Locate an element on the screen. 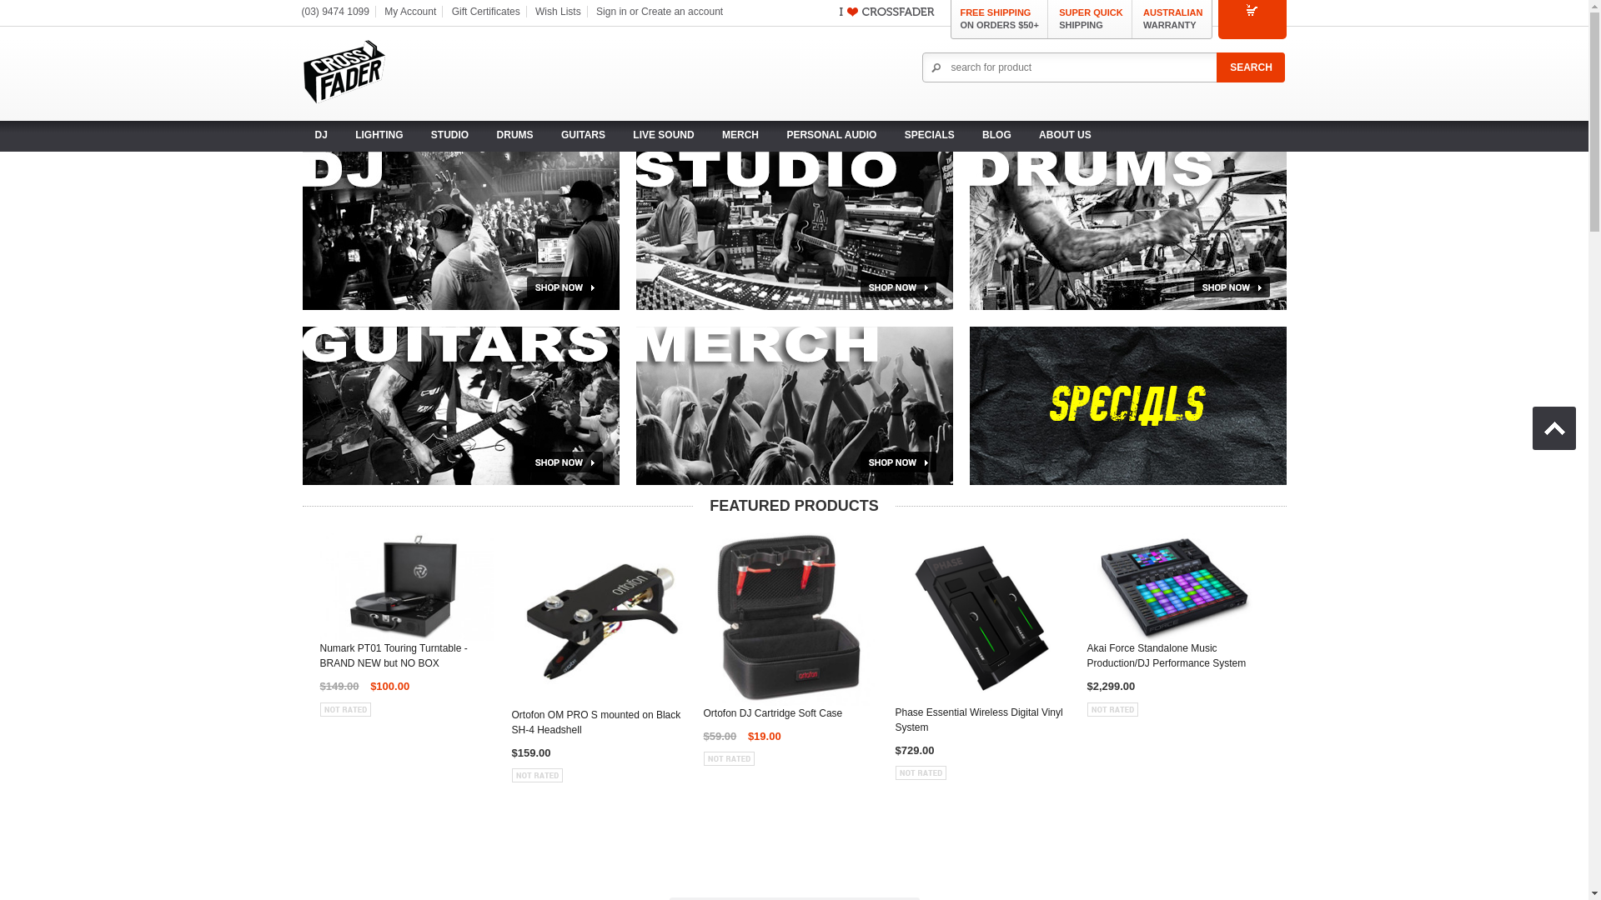  Crossfader Specials is located at coordinates (1127, 406).